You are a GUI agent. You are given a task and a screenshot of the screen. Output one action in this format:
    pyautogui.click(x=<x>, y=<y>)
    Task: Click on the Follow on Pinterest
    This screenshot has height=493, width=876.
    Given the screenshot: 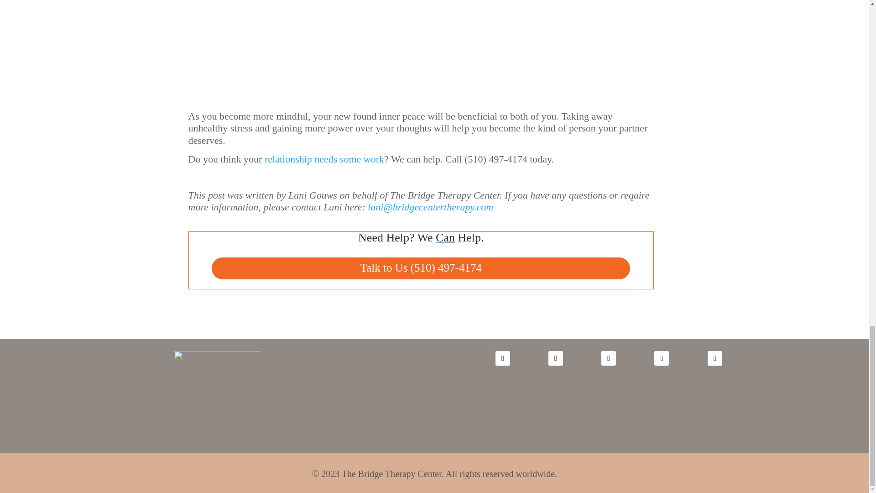 What is the action you would take?
    pyautogui.click(x=714, y=358)
    